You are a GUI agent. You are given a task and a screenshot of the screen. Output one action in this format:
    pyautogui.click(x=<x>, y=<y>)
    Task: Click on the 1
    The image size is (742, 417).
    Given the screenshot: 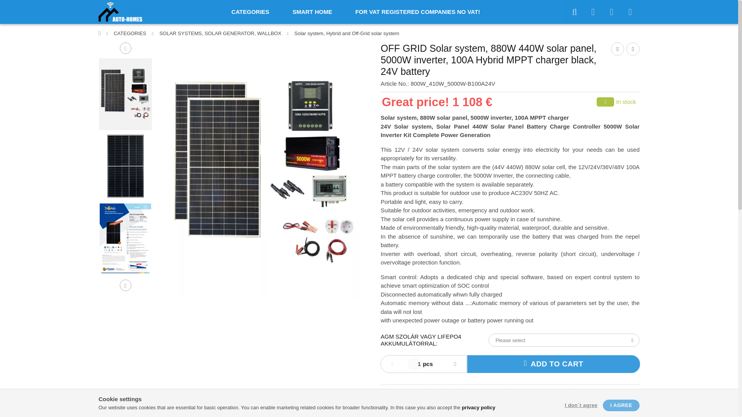 What is the action you would take?
    pyautogui.click(x=415, y=364)
    